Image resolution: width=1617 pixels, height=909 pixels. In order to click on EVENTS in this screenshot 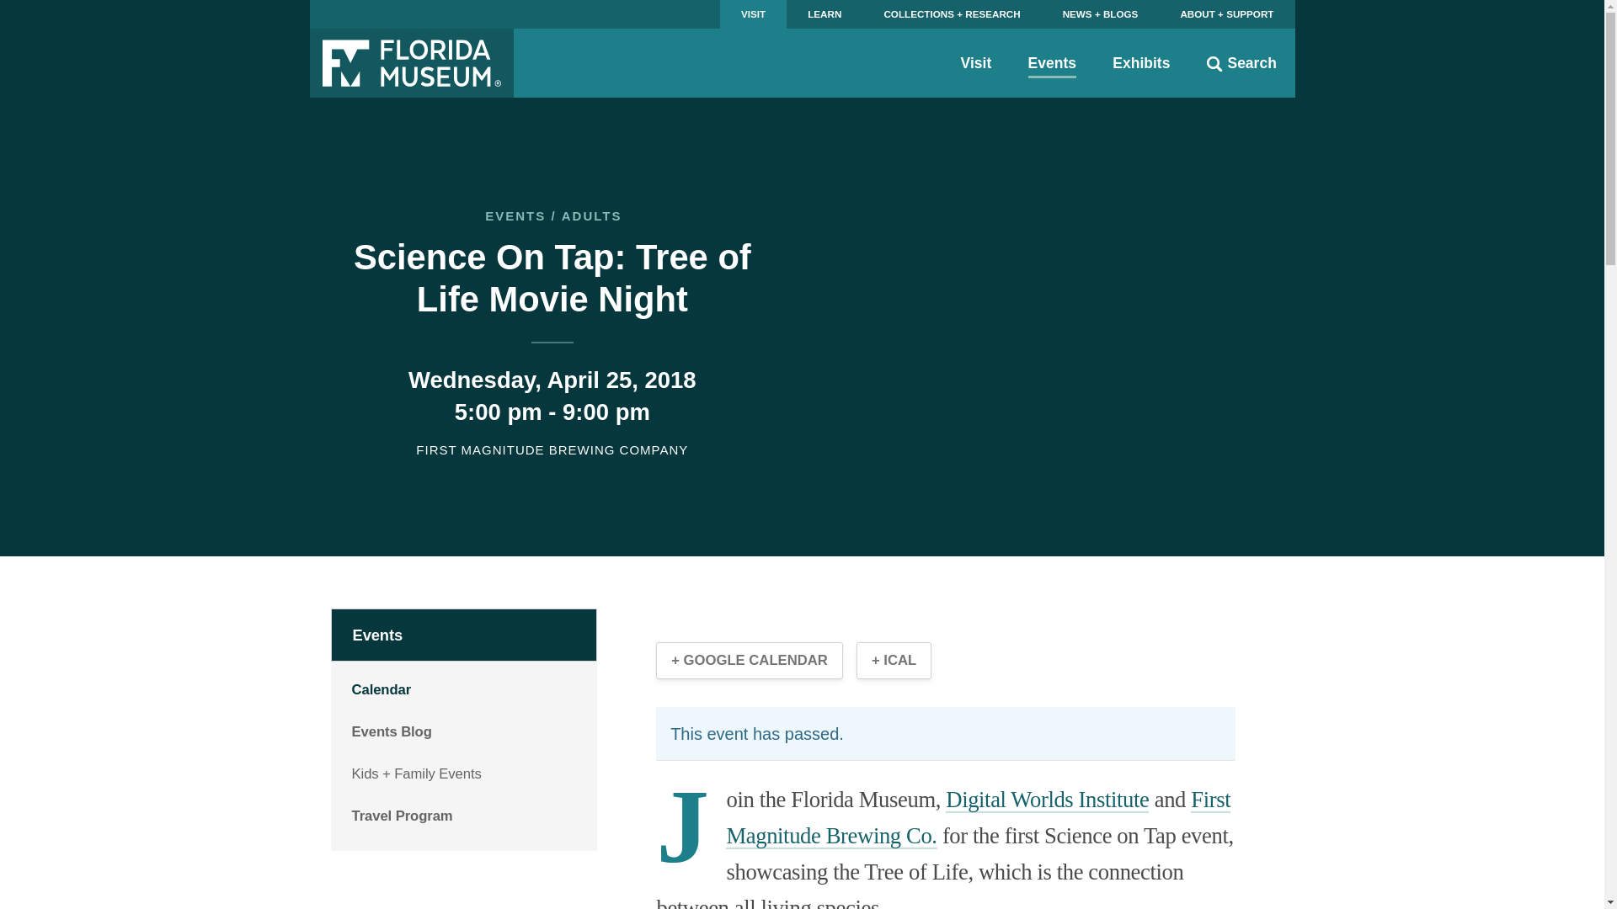, I will do `click(515, 215)`.